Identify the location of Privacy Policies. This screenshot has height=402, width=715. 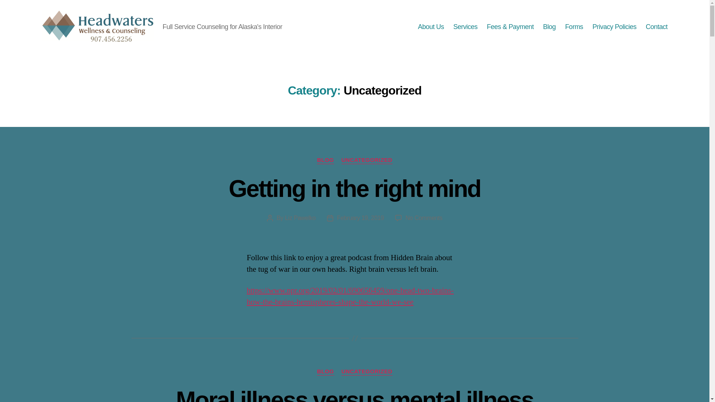
(430, 27).